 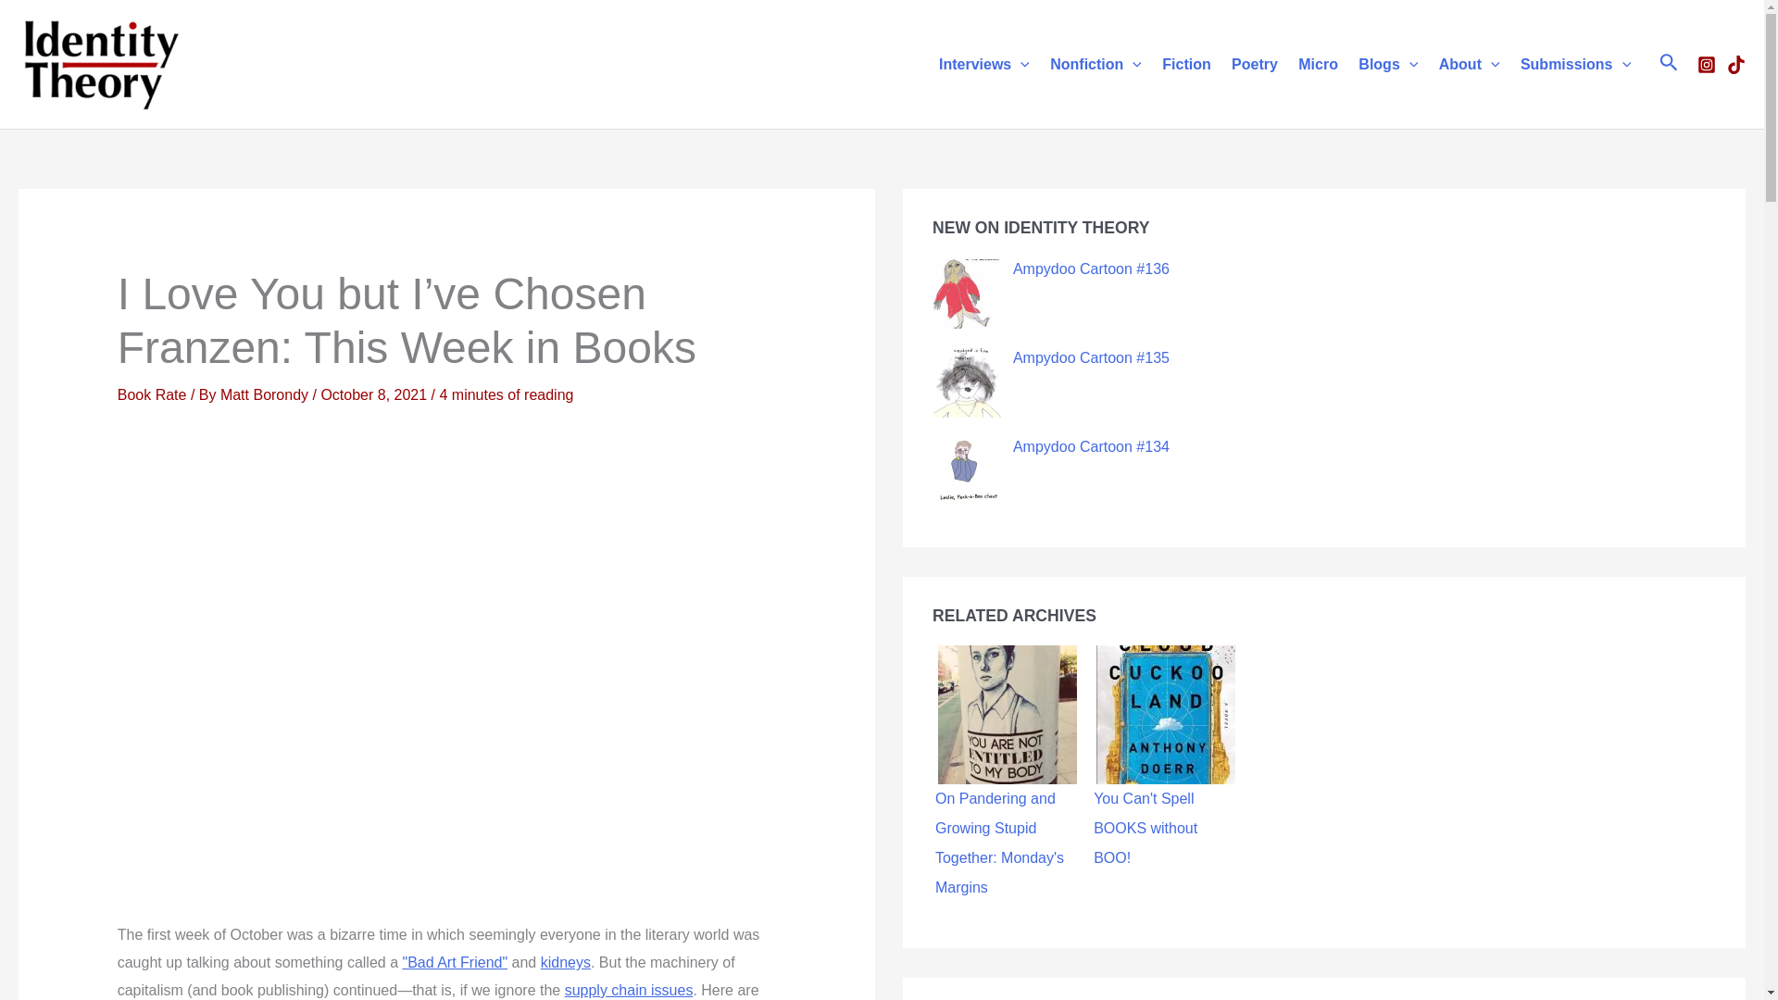 I want to click on About, so click(x=1469, y=63).